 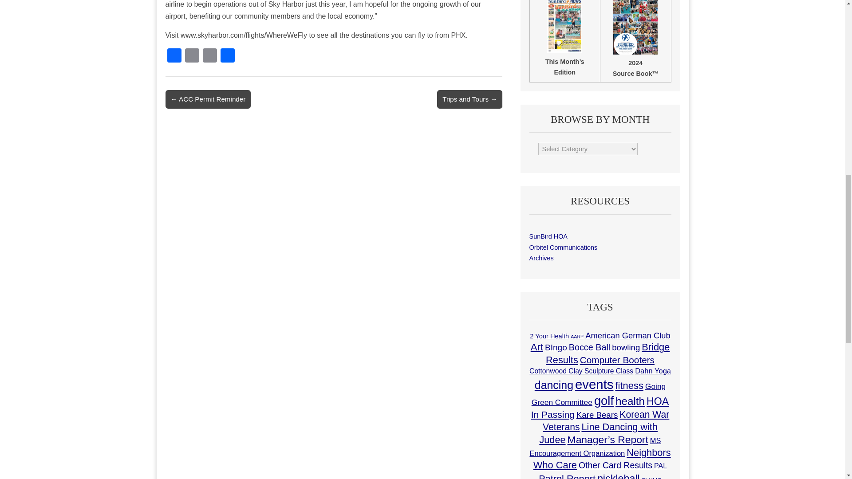 I want to click on Share, so click(x=227, y=56).